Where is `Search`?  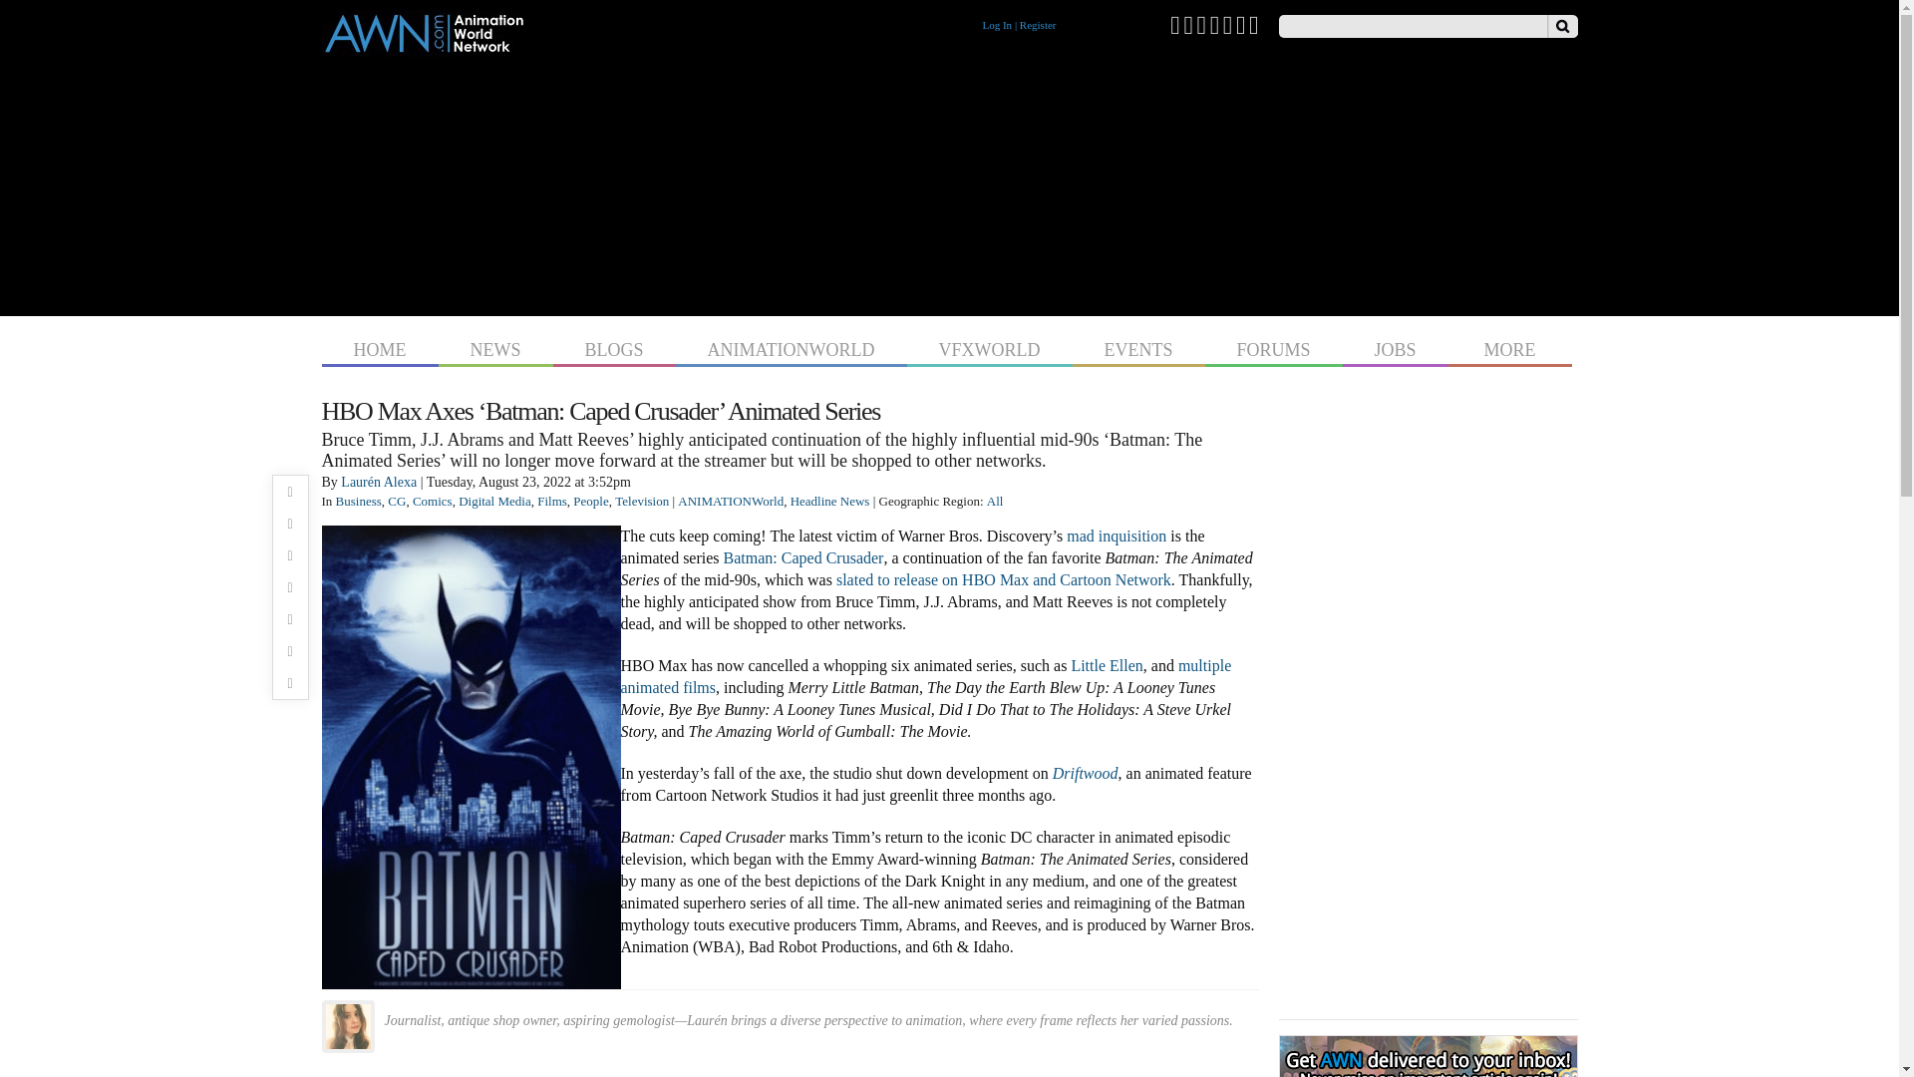
Search is located at coordinates (1561, 26).